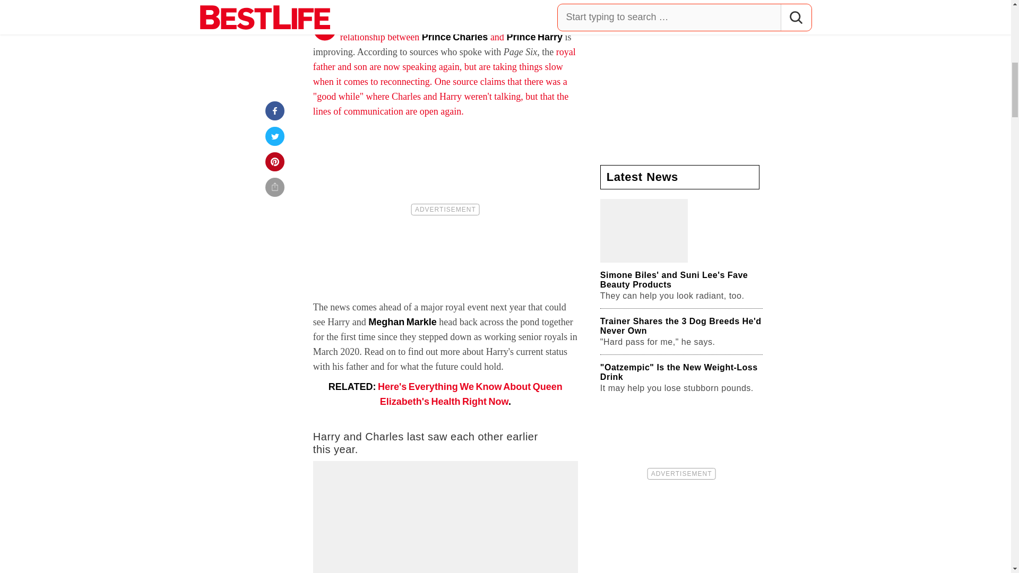 Image resolution: width=1019 pixels, height=573 pixels. What do you see at coordinates (275, 2) in the screenshot?
I see `Share via email` at bounding box center [275, 2].